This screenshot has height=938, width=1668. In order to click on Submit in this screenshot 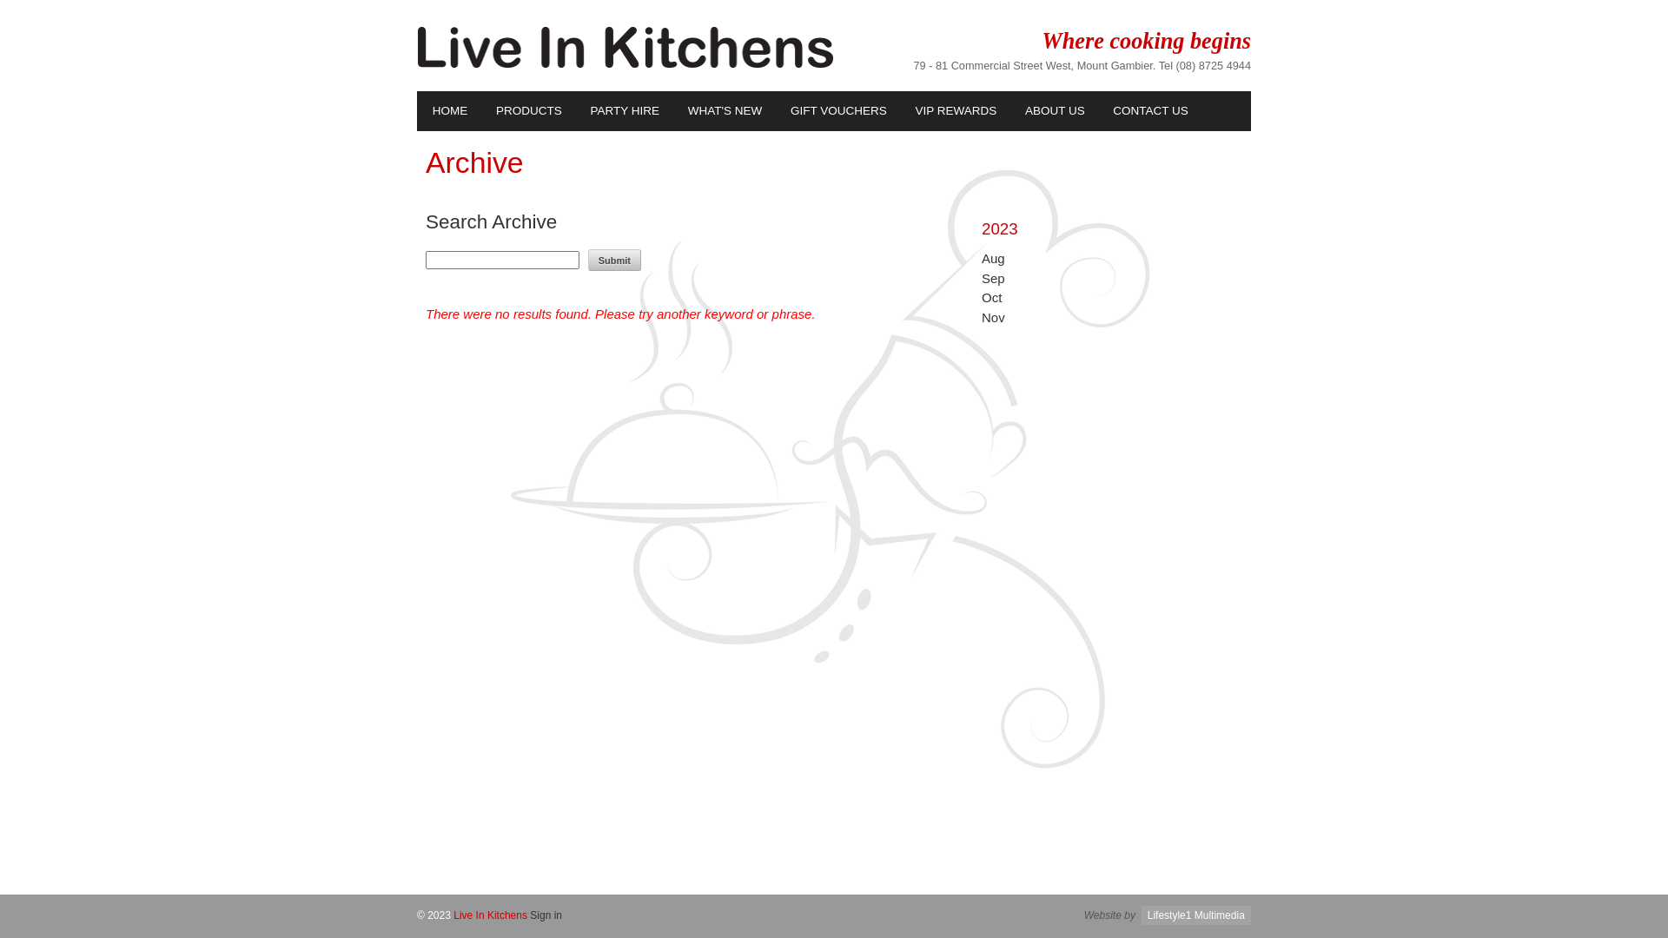, I will do `click(615, 260)`.